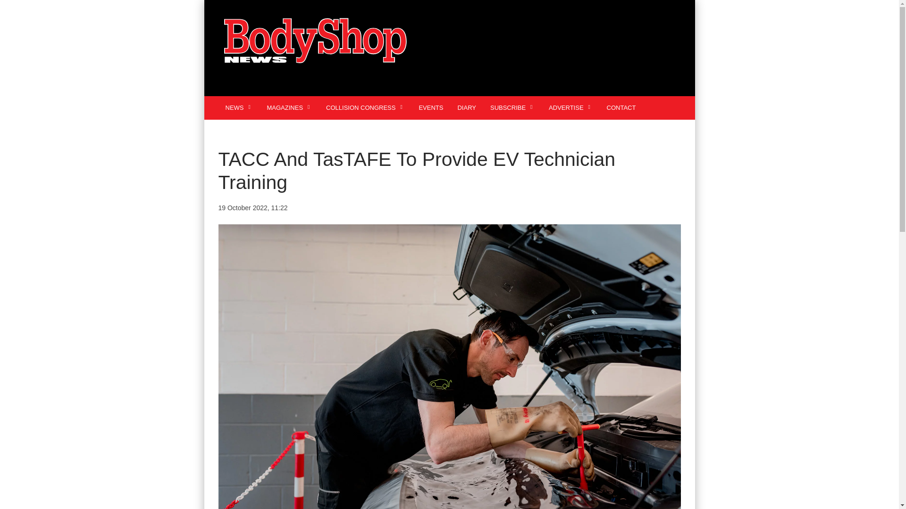 This screenshot has height=509, width=906. I want to click on MAGAZINES, so click(289, 107).